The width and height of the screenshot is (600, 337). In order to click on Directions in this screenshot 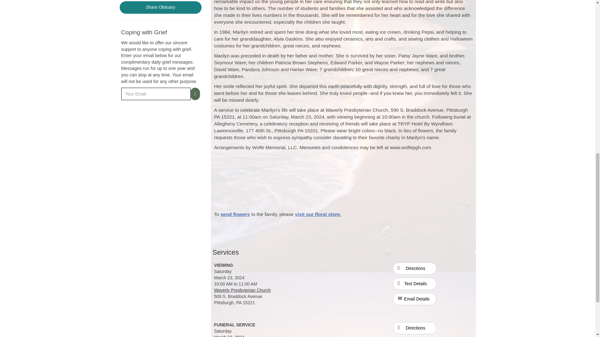, I will do `click(415, 328)`.